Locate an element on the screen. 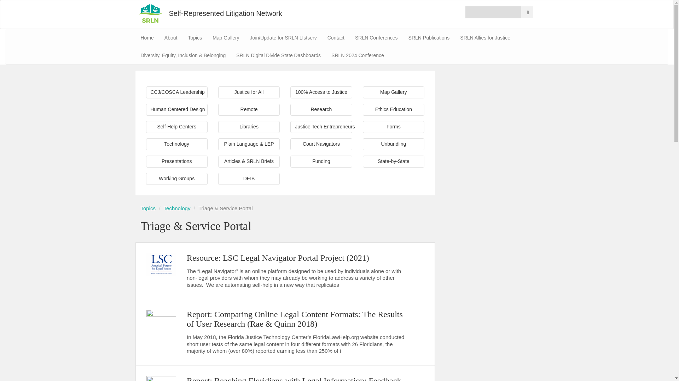  SRLN Conferences is located at coordinates (376, 37).